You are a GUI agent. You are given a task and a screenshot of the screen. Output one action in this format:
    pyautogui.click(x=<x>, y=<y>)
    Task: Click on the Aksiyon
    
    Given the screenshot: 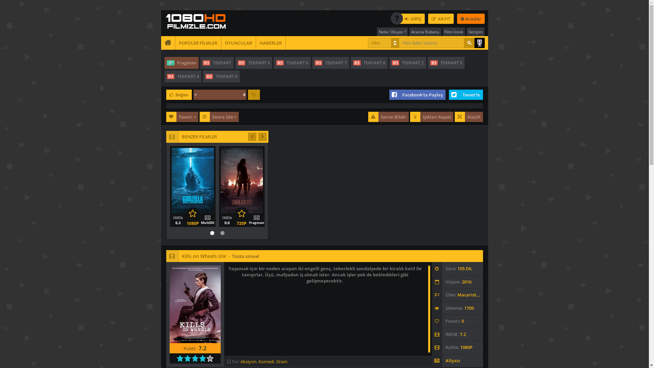 What is the action you would take?
    pyautogui.click(x=249, y=362)
    